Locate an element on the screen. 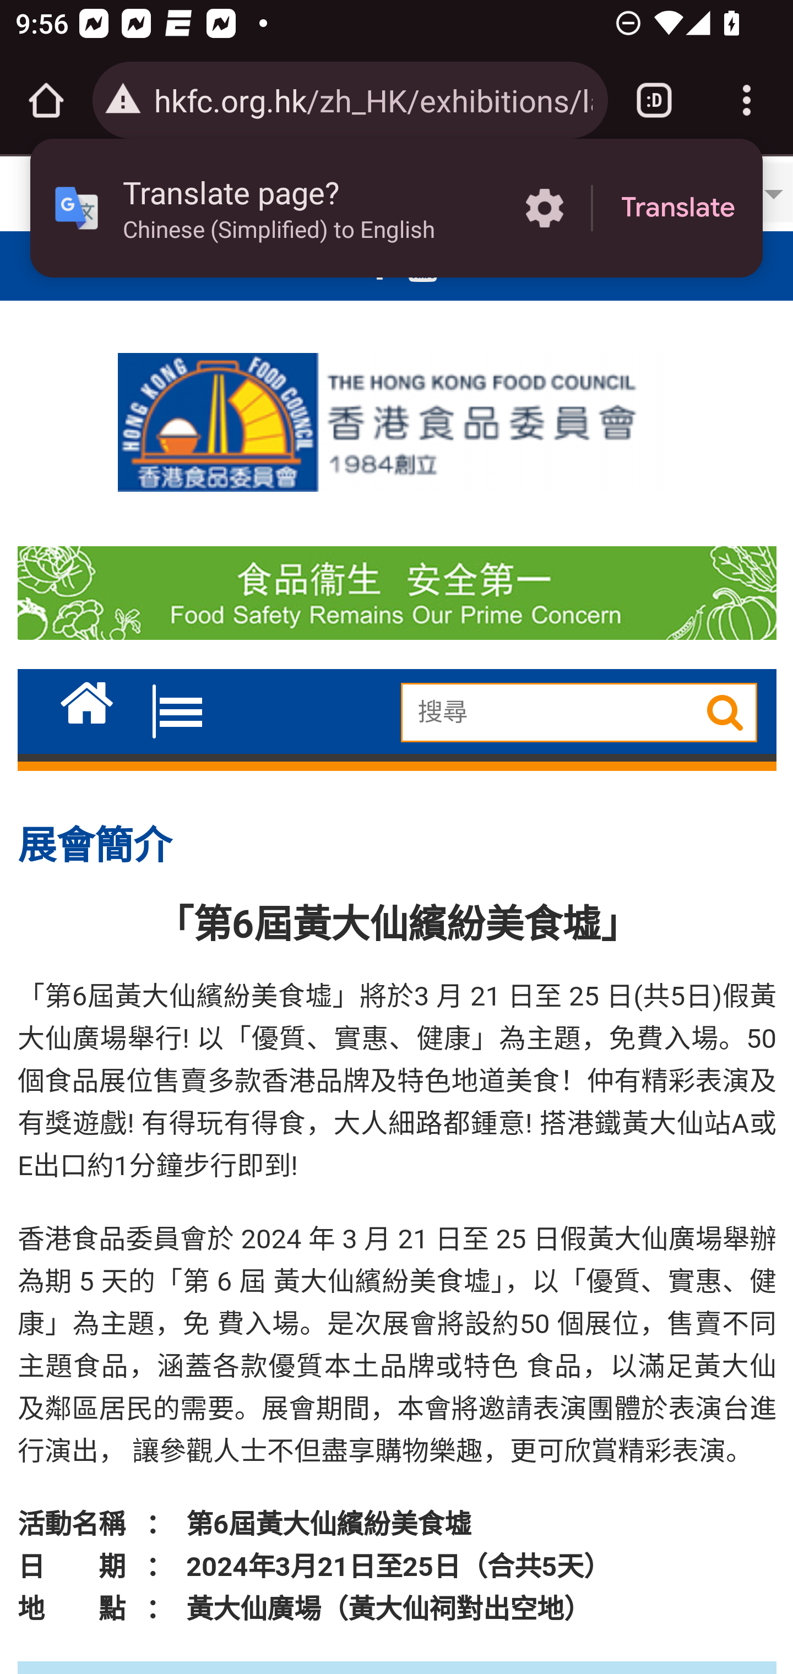  香港食品委員會 – THE HONG KONG FOOD COUNCIL is located at coordinates (397, 416).